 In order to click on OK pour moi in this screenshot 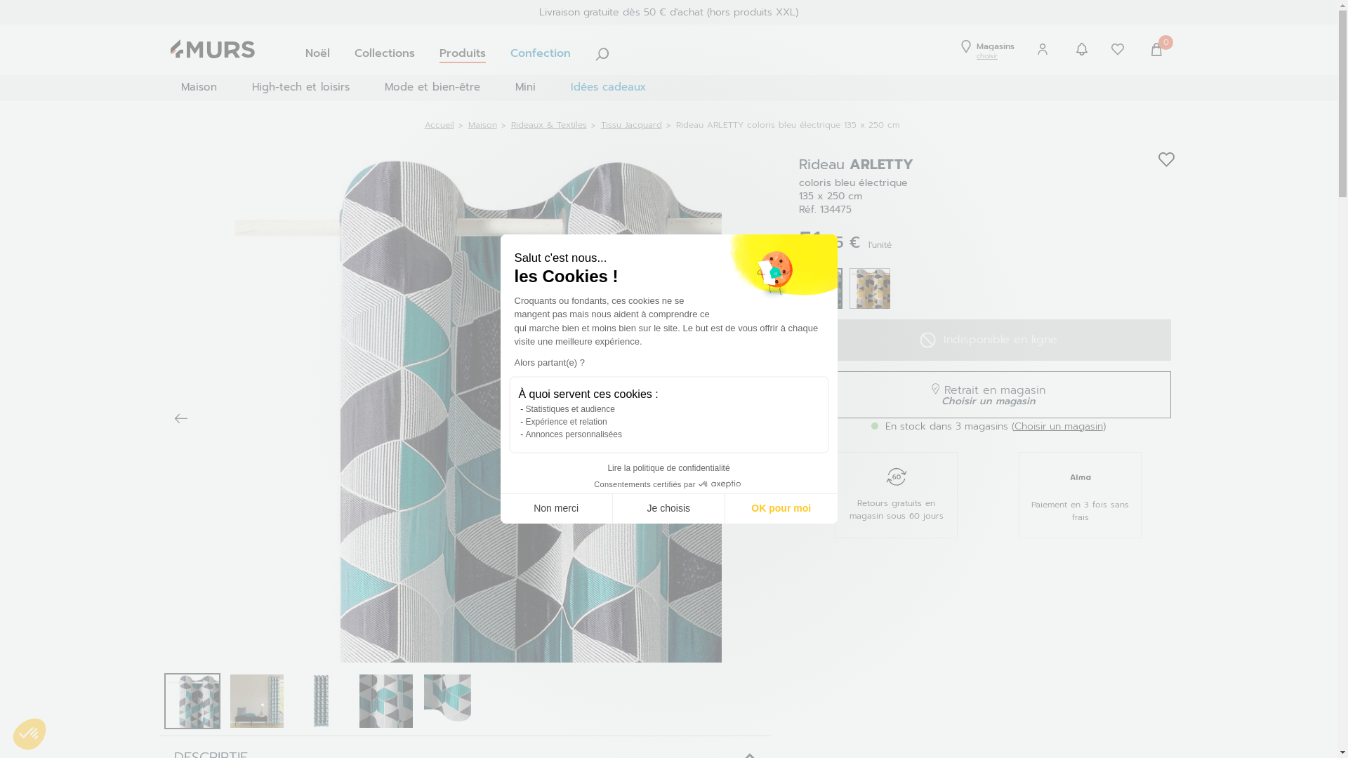, I will do `click(781, 509)`.